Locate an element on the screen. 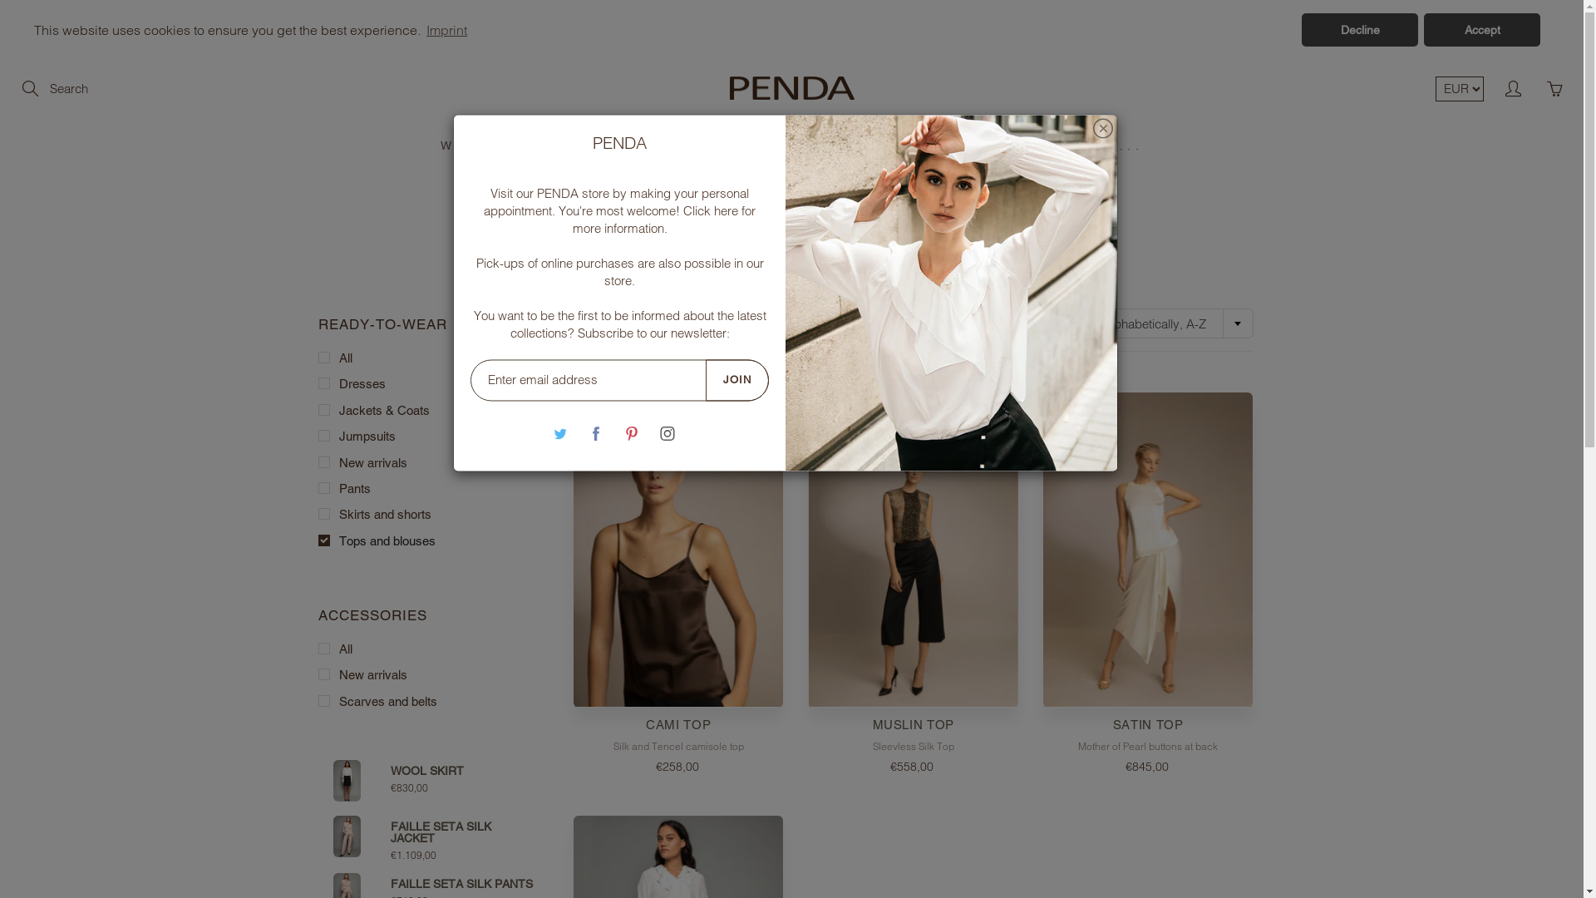  Facebook is located at coordinates (597, 434).